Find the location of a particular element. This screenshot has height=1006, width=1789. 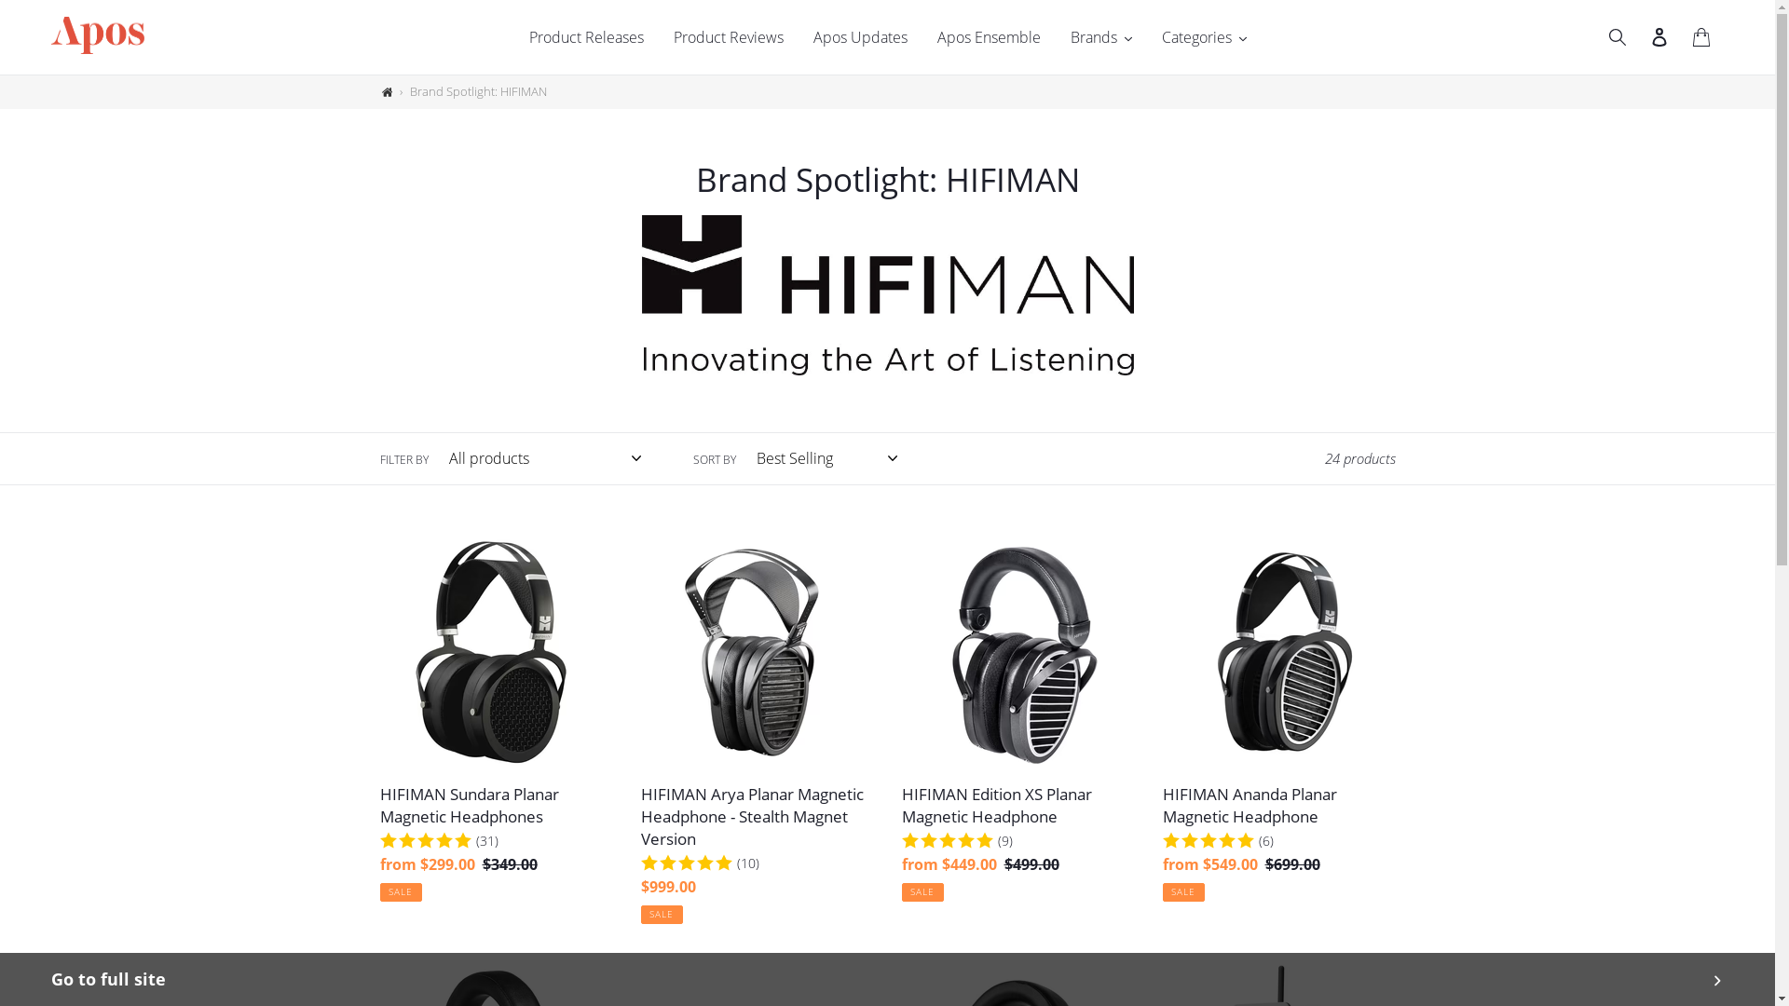

HIFIMAN Edition XS Planar Magnetic Headphone is located at coordinates (1018, 719).